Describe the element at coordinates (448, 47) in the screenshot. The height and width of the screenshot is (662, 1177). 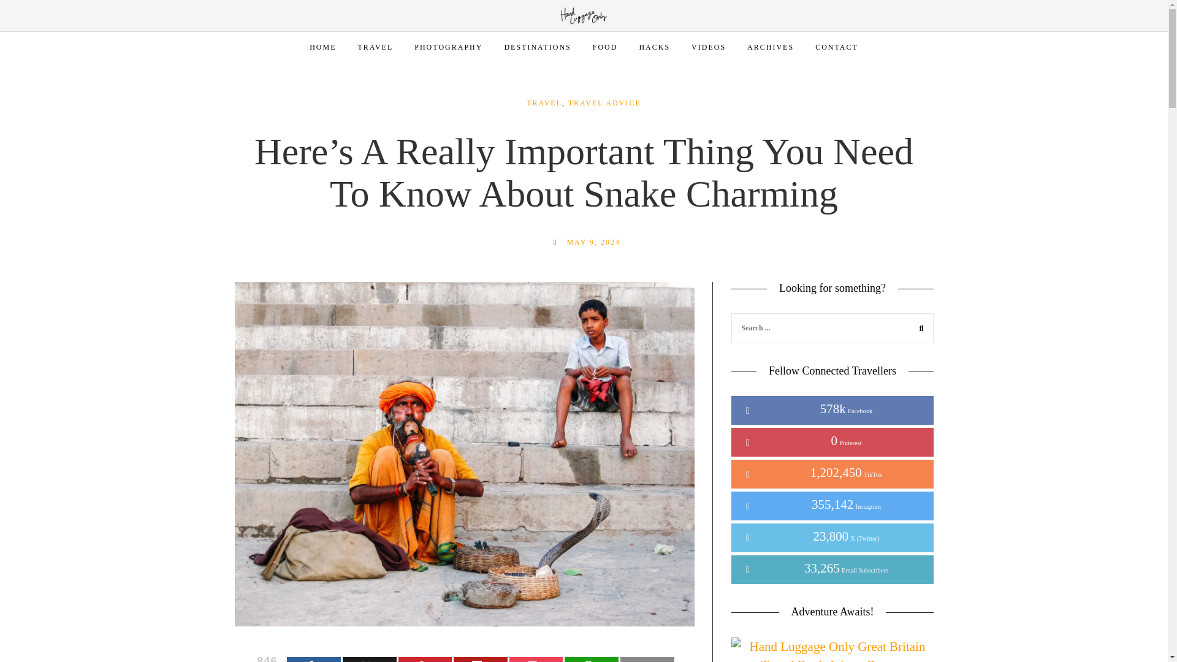
I see `PHOTOGRAPHY` at that location.